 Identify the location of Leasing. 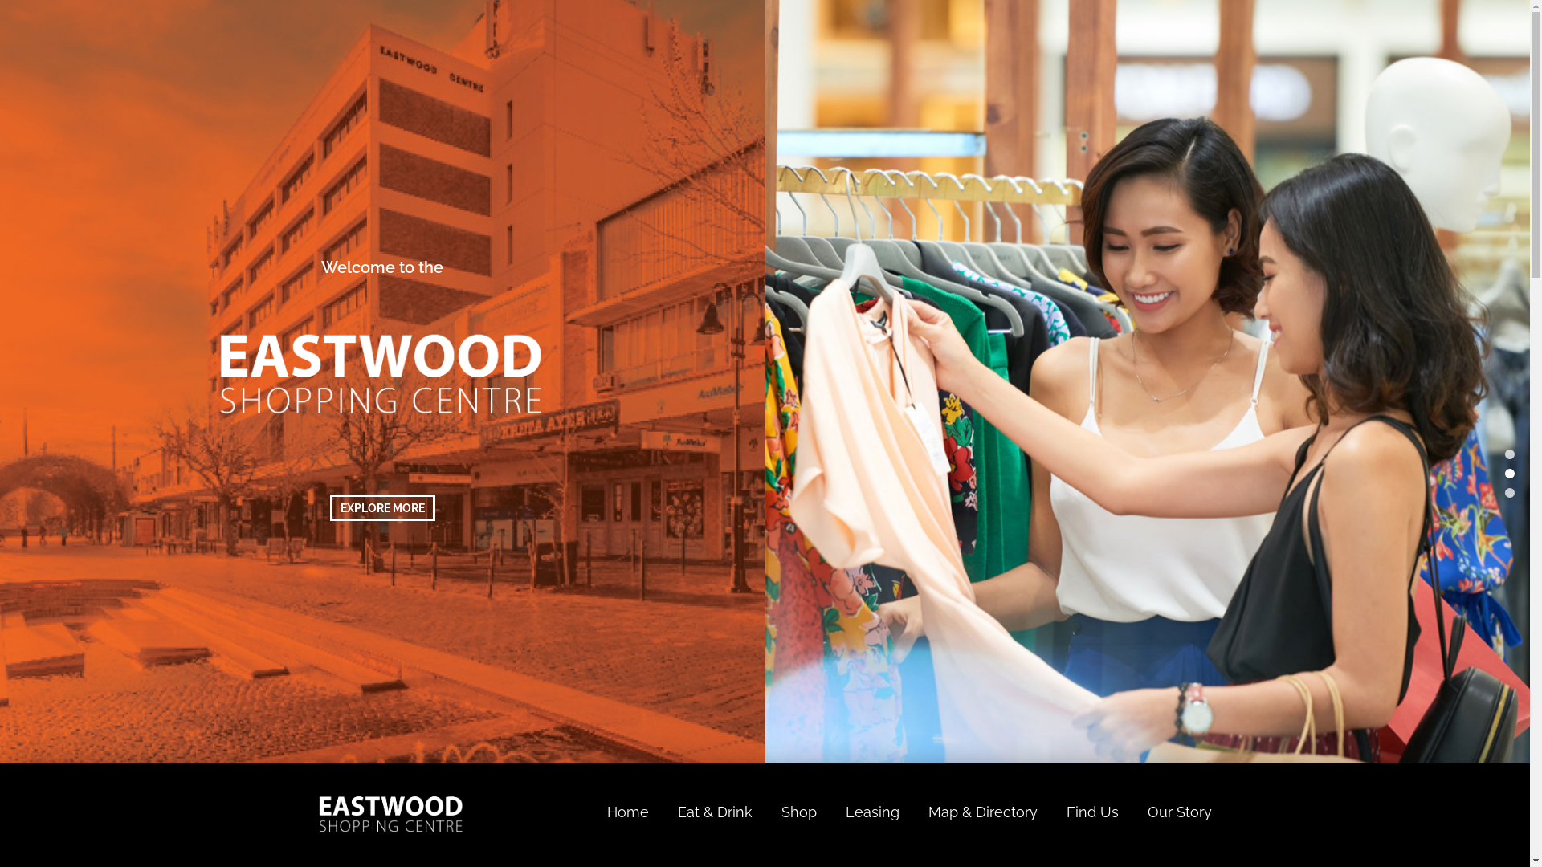
(872, 812).